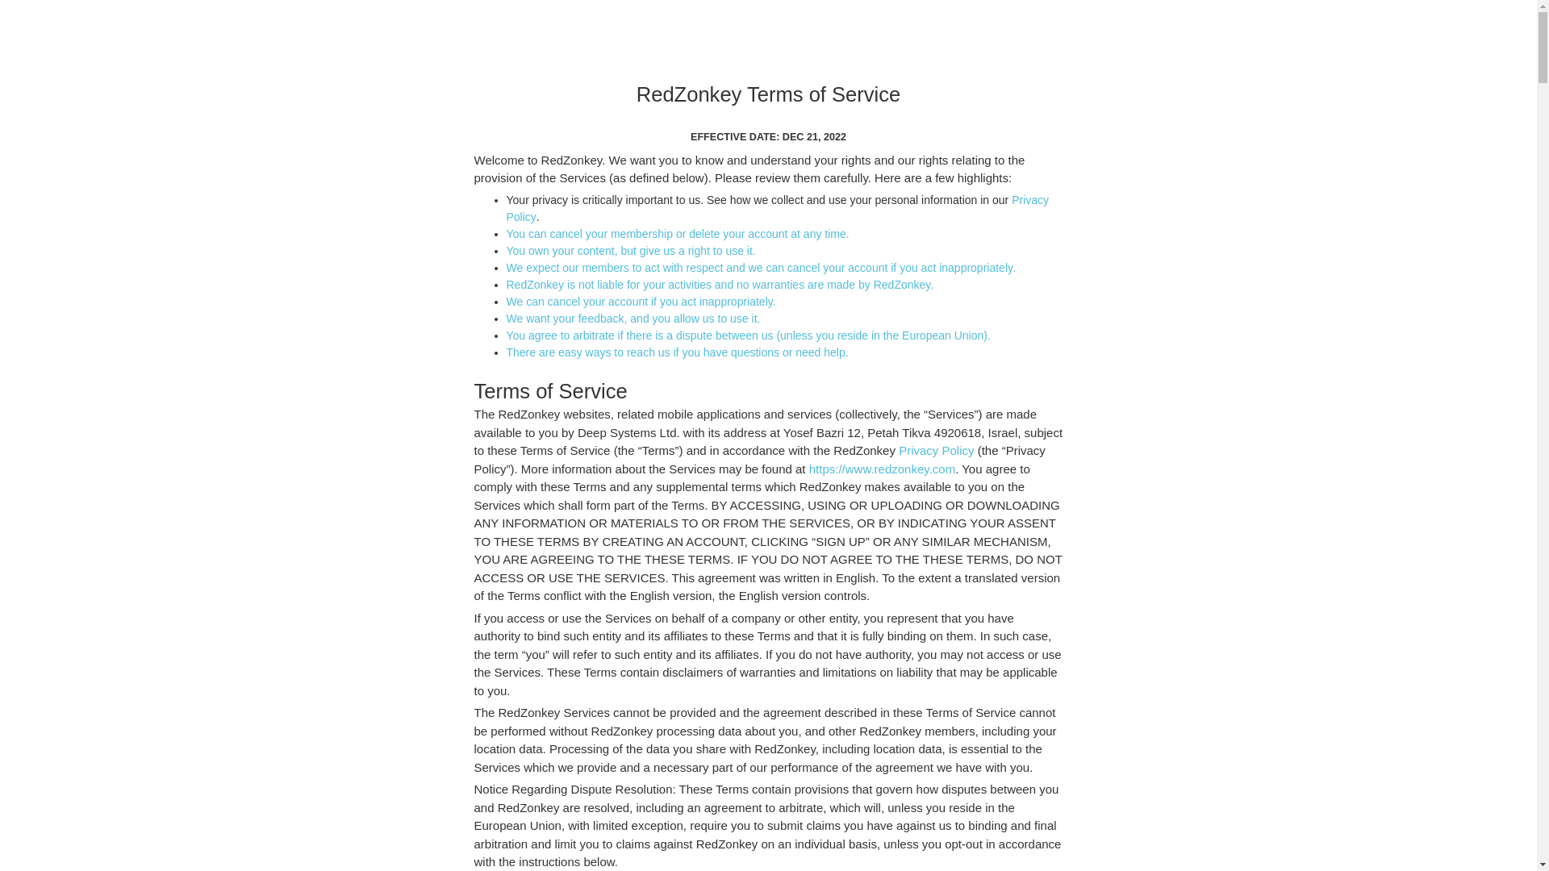  What do you see at coordinates (778, 208) in the screenshot?
I see `Privacy Policy` at bounding box center [778, 208].